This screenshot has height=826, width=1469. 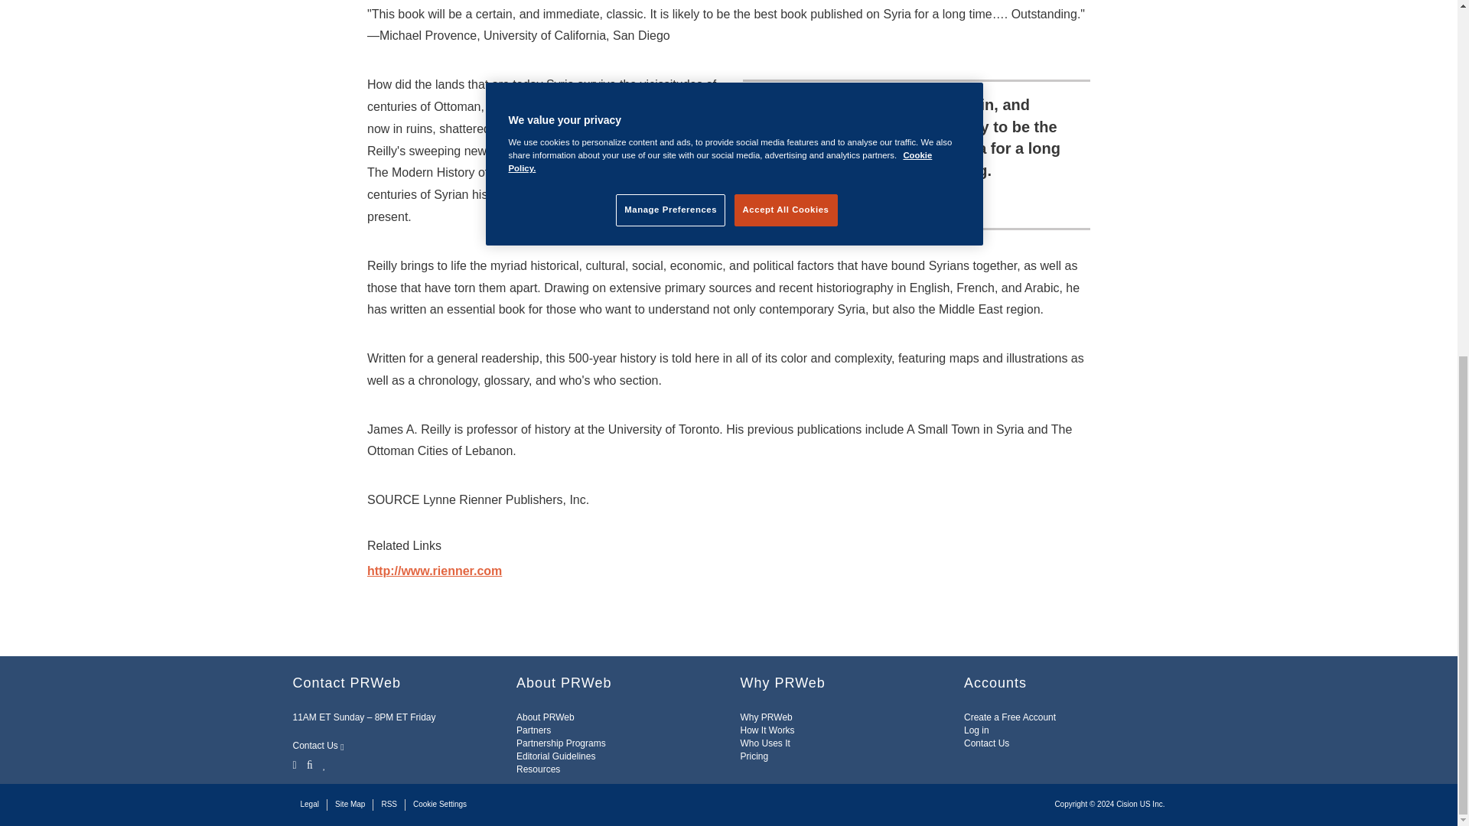 I want to click on Partnership Programs, so click(x=561, y=743).